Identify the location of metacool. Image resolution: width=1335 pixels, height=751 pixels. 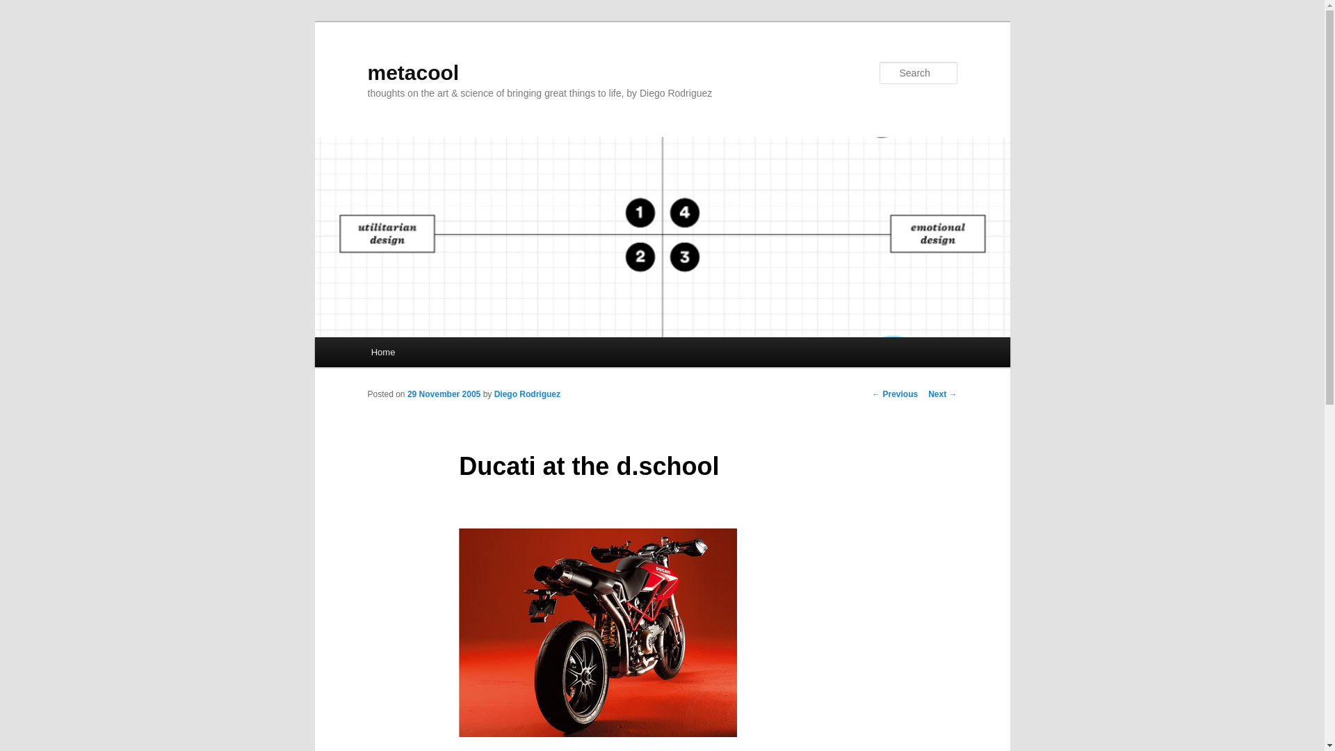
(413, 72).